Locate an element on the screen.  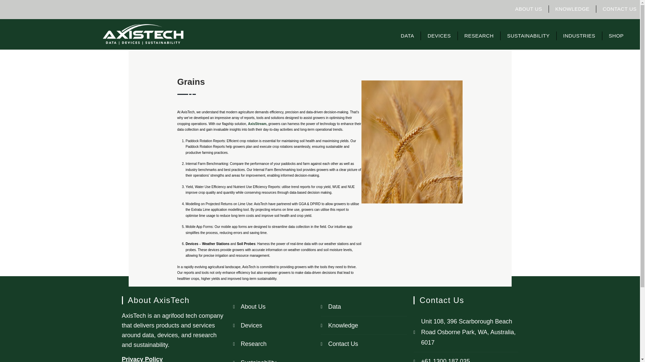
SUSTAINABILITY is located at coordinates (528, 36).